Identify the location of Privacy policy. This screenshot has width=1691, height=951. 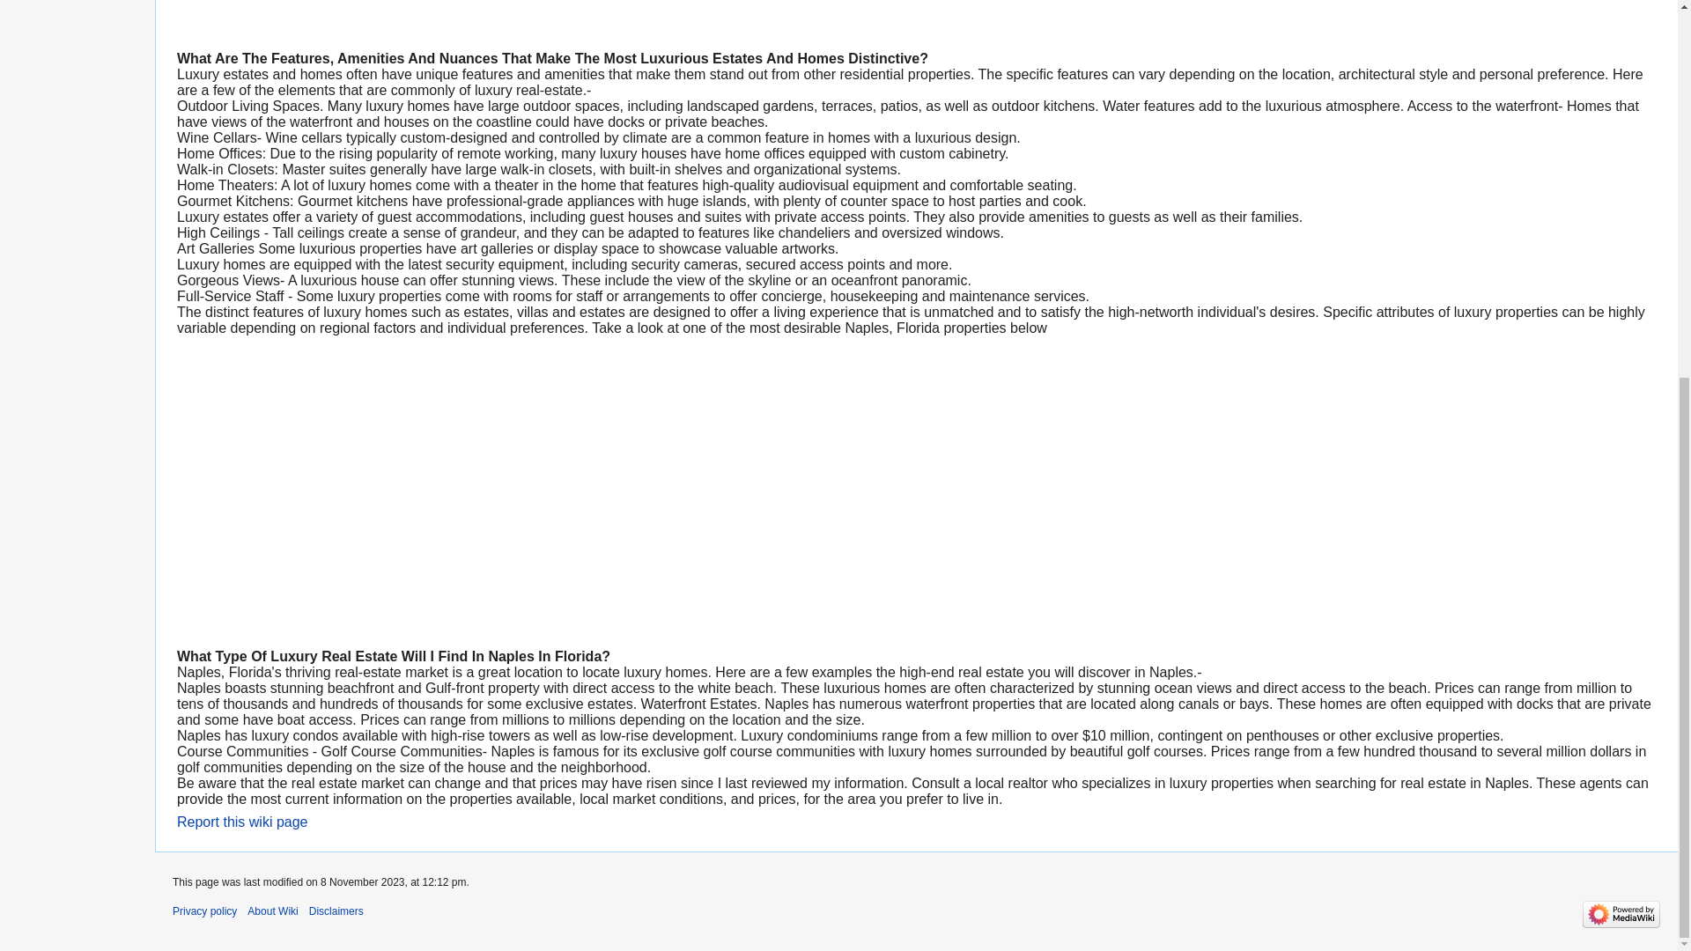
(204, 911).